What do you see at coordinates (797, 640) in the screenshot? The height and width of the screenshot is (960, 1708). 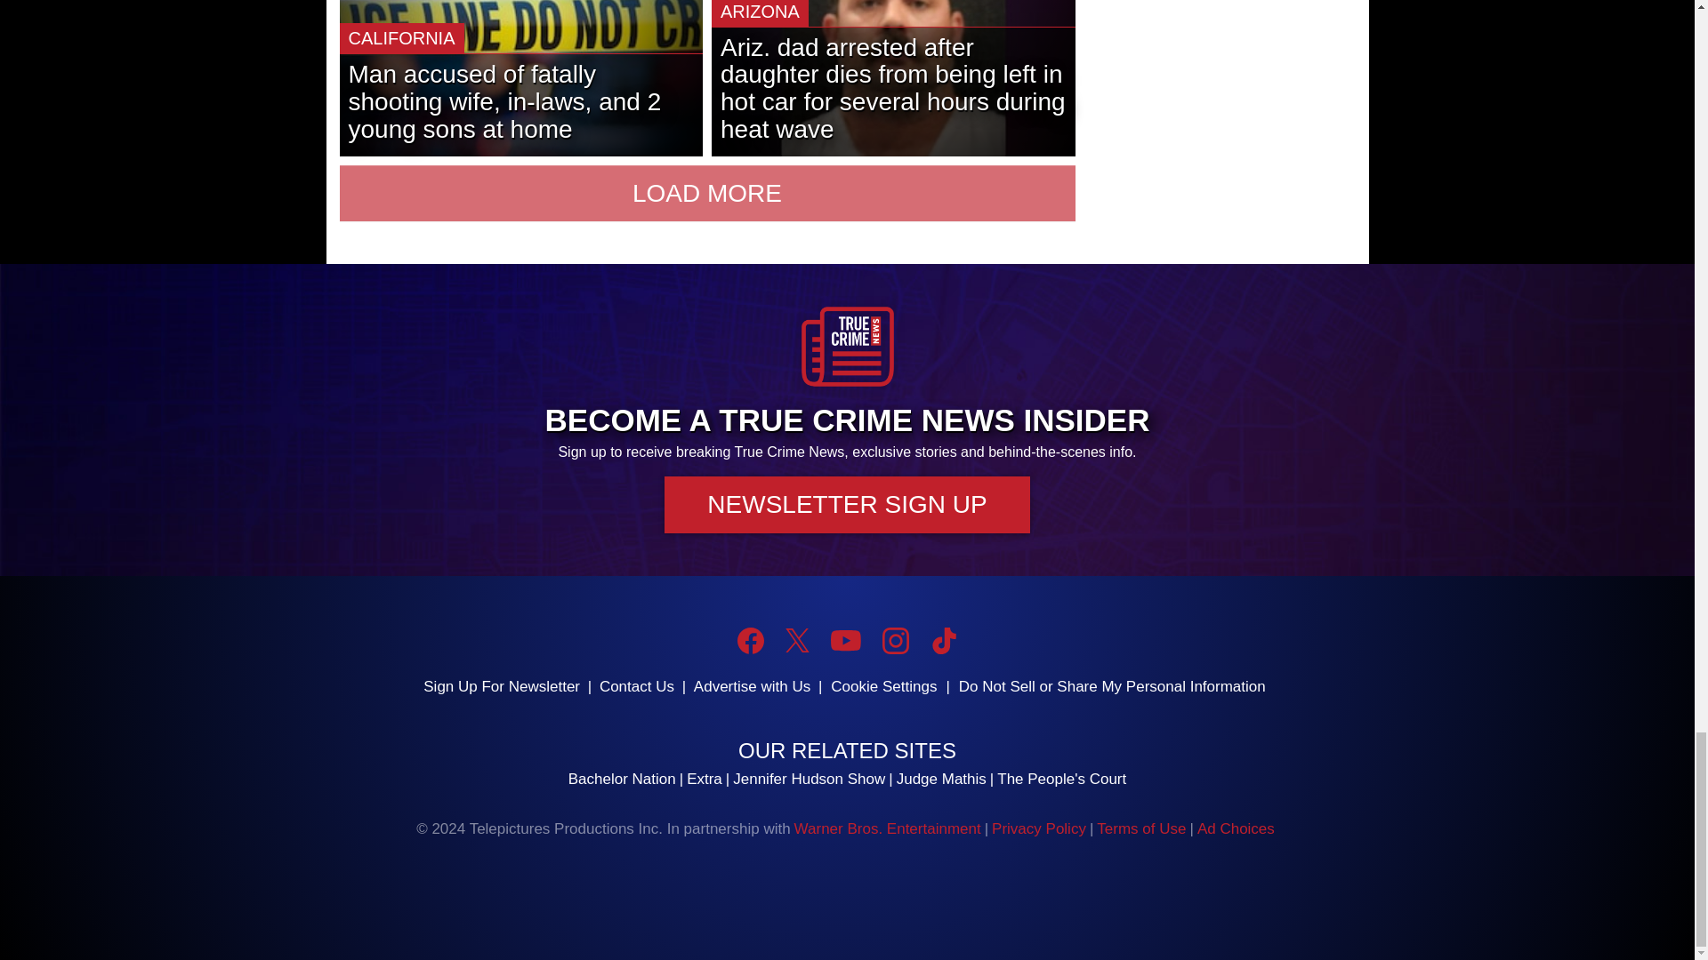 I see `Twitter` at bounding box center [797, 640].